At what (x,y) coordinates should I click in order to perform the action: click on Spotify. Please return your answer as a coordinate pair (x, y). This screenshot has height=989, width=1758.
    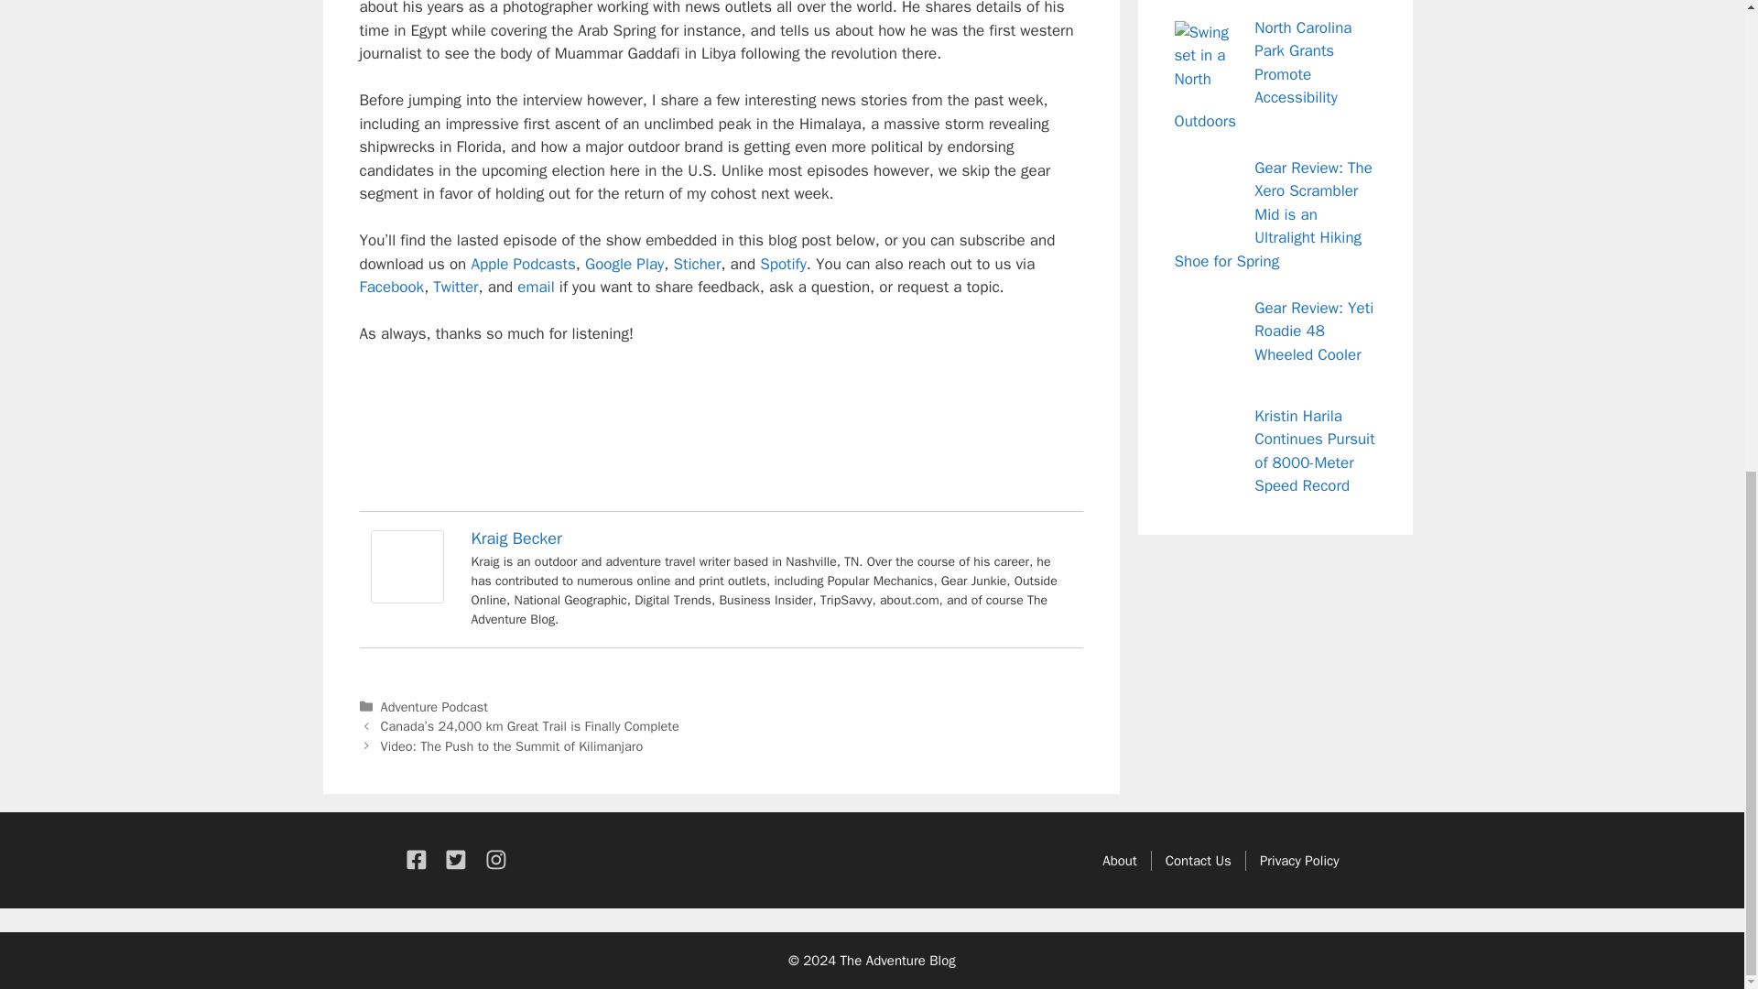
    Looking at the image, I should click on (783, 264).